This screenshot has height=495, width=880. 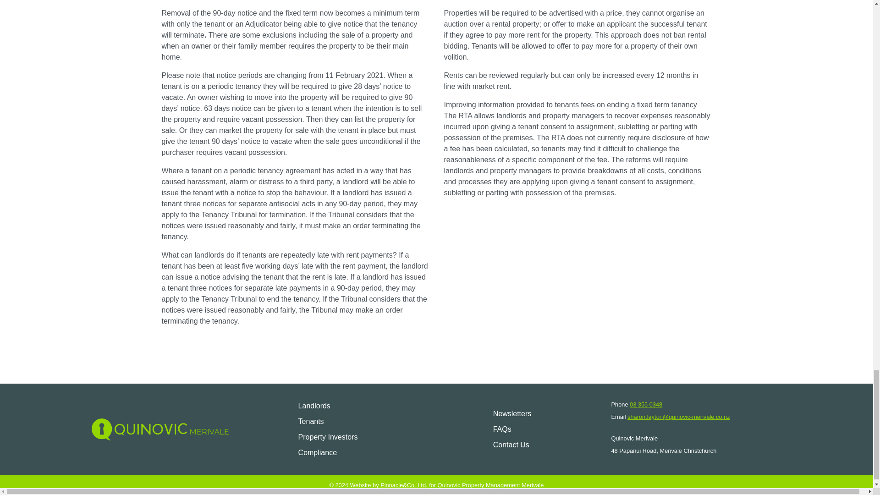 I want to click on FAQs, so click(x=512, y=429).